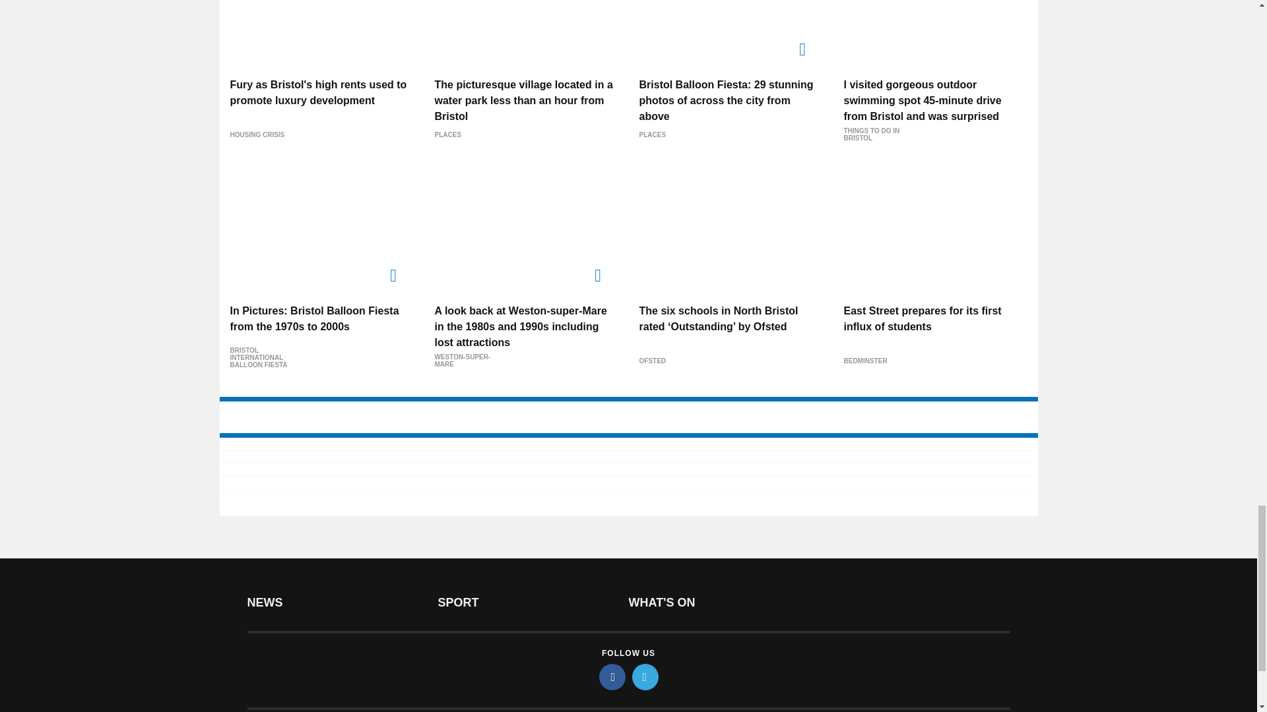  What do you see at coordinates (612, 676) in the screenshot?
I see `facebook` at bounding box center [612, 676].